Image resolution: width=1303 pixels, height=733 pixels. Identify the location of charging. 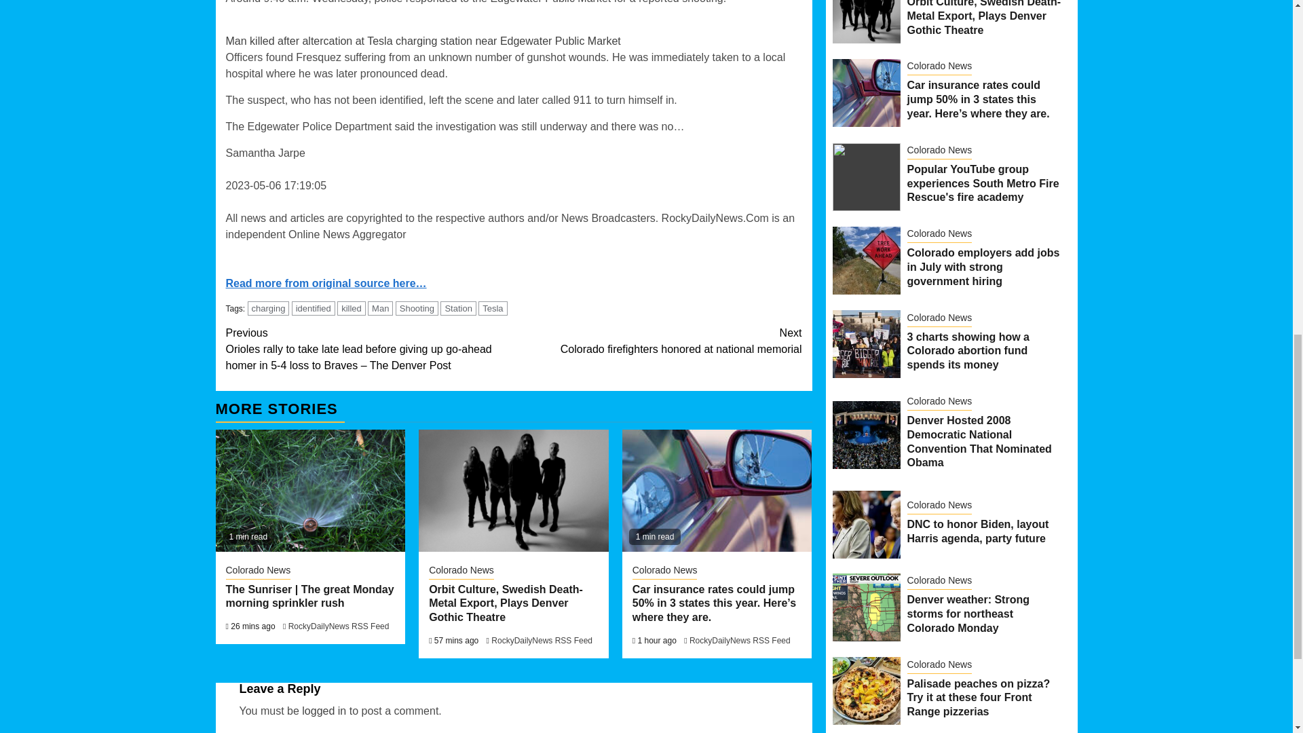
(268, 308).